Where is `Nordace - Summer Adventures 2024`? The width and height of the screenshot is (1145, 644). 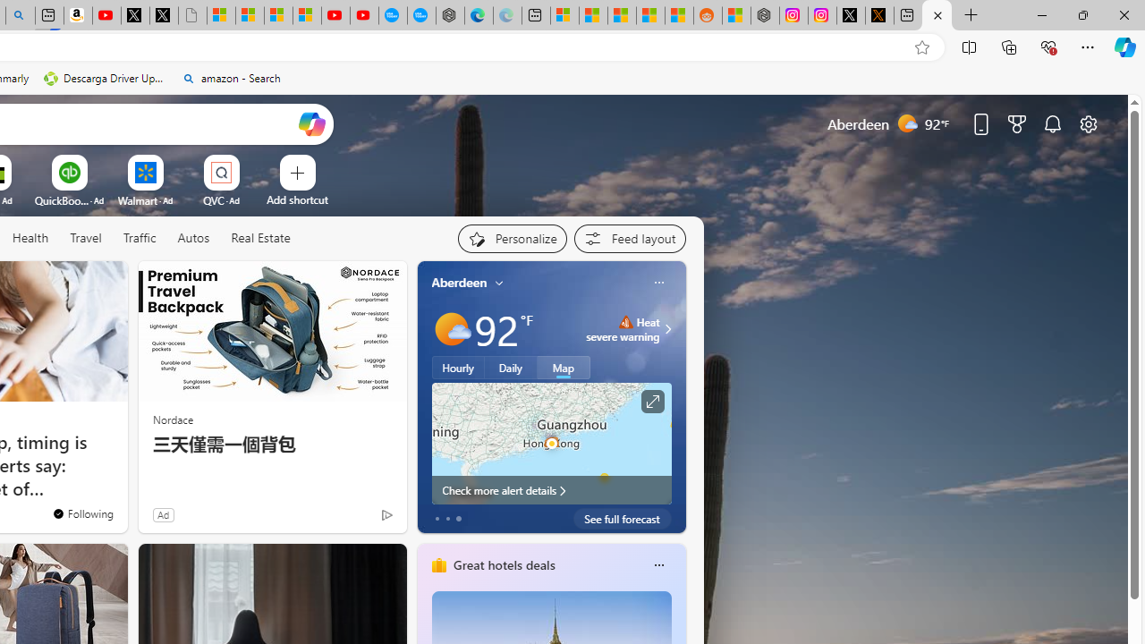 Nordace - Summer Adventures 2024 is located at coordinates (765, 16).